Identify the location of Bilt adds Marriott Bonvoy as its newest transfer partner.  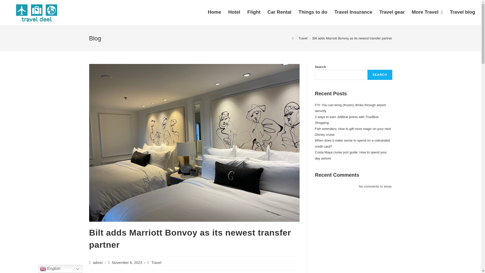
(352, 38).